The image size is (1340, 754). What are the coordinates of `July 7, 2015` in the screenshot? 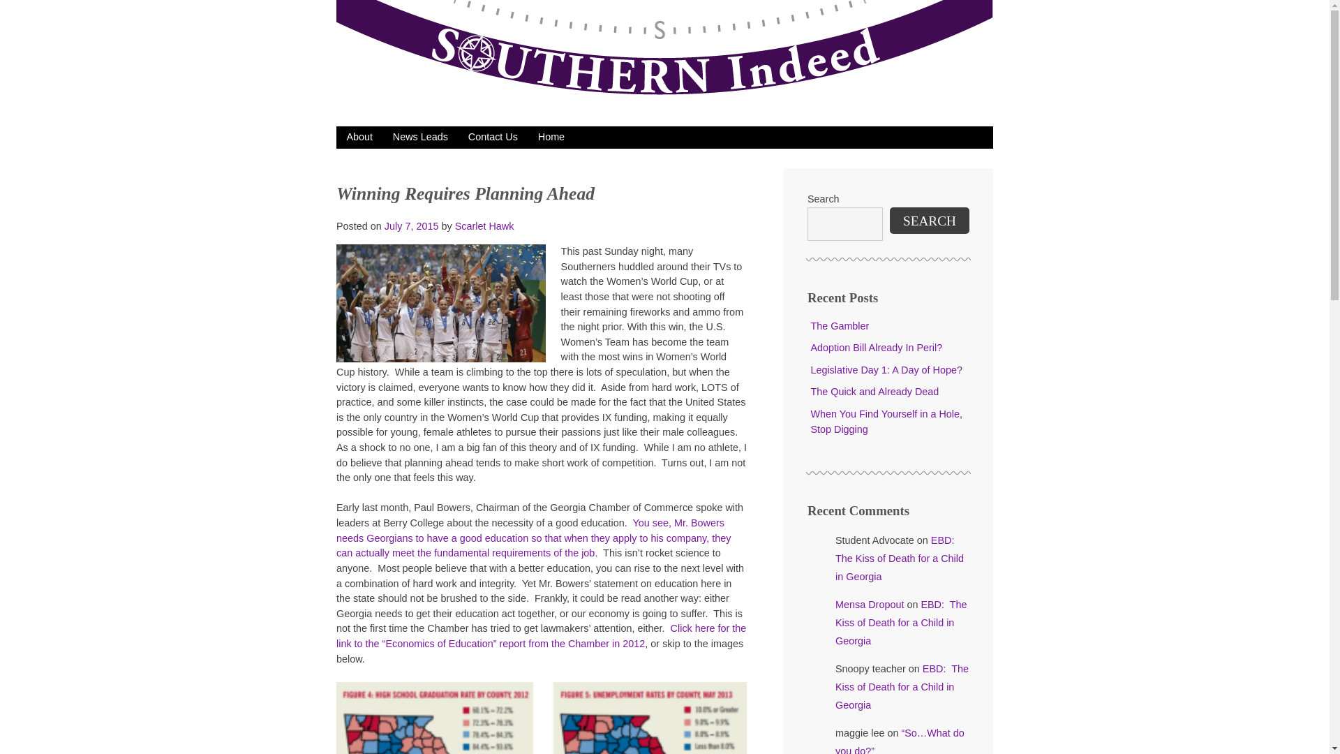 It's located at (412, 226).